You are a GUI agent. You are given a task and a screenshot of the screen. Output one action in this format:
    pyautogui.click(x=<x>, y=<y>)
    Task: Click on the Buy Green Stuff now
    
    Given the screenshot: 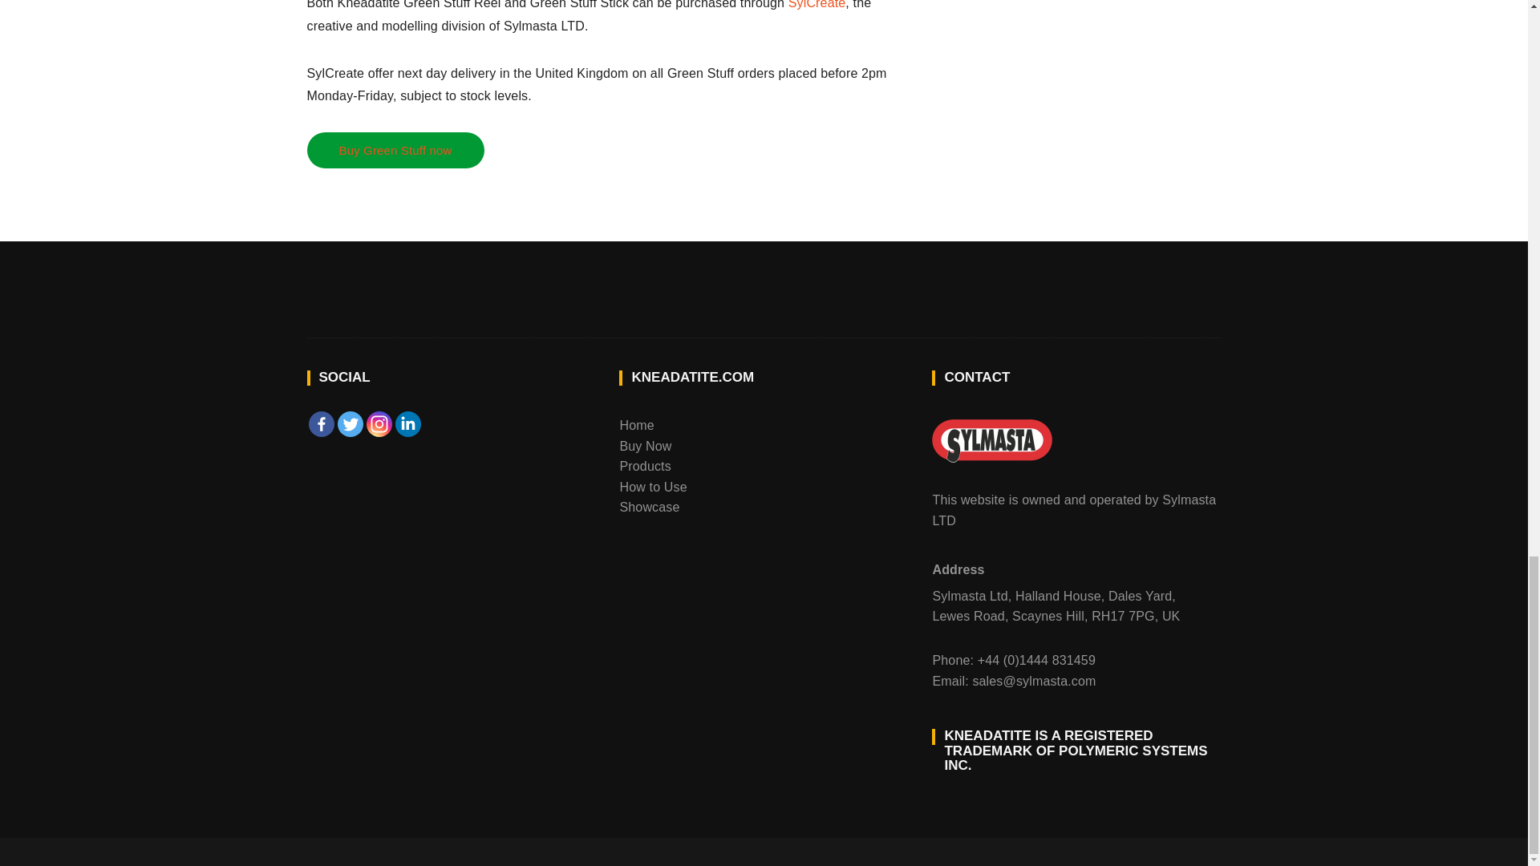 What is the action you would take?
    pyautogui.click(x=395, y=150)
    